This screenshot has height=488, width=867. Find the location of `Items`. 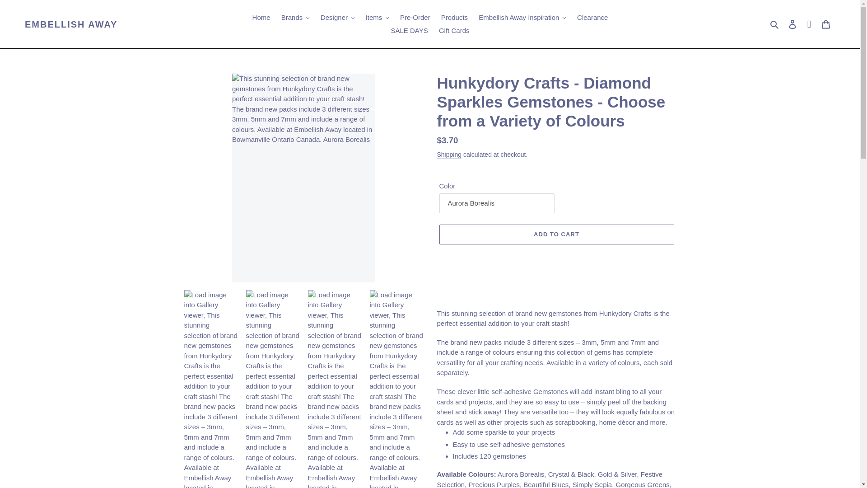

Items is located at coordinates (378, 18).